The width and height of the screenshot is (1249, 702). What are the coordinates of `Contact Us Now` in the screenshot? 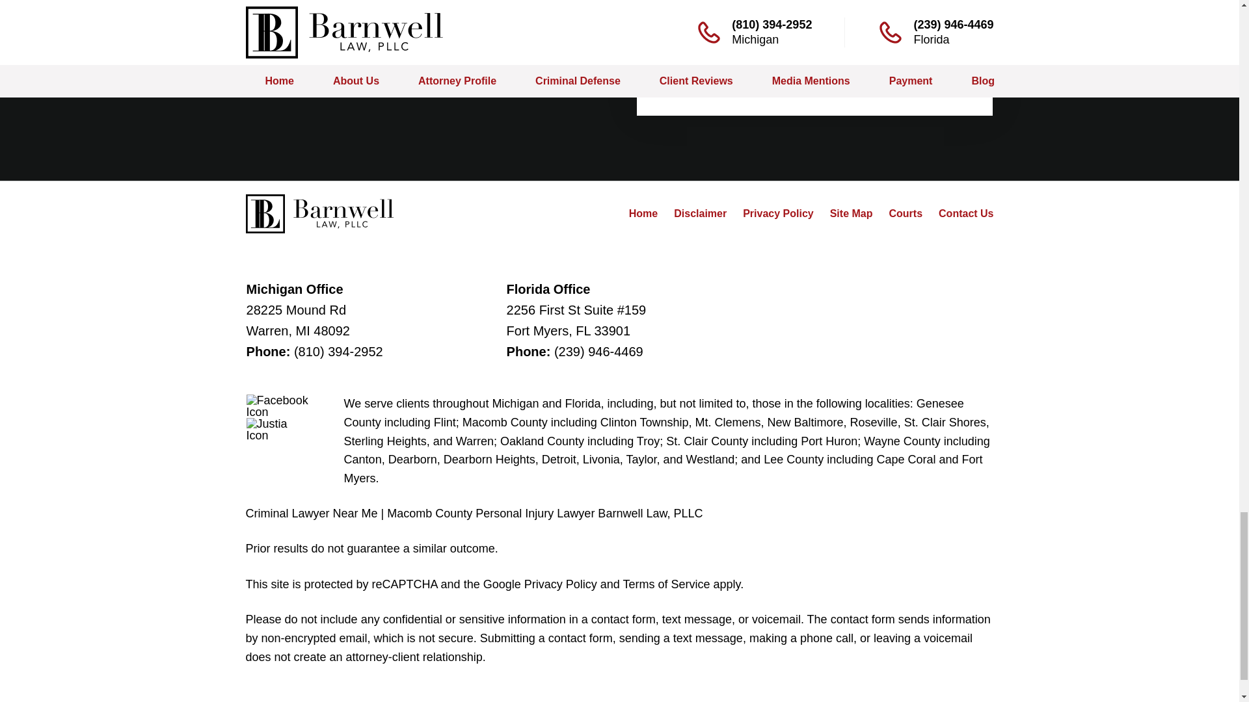 It's located at (814, 73).